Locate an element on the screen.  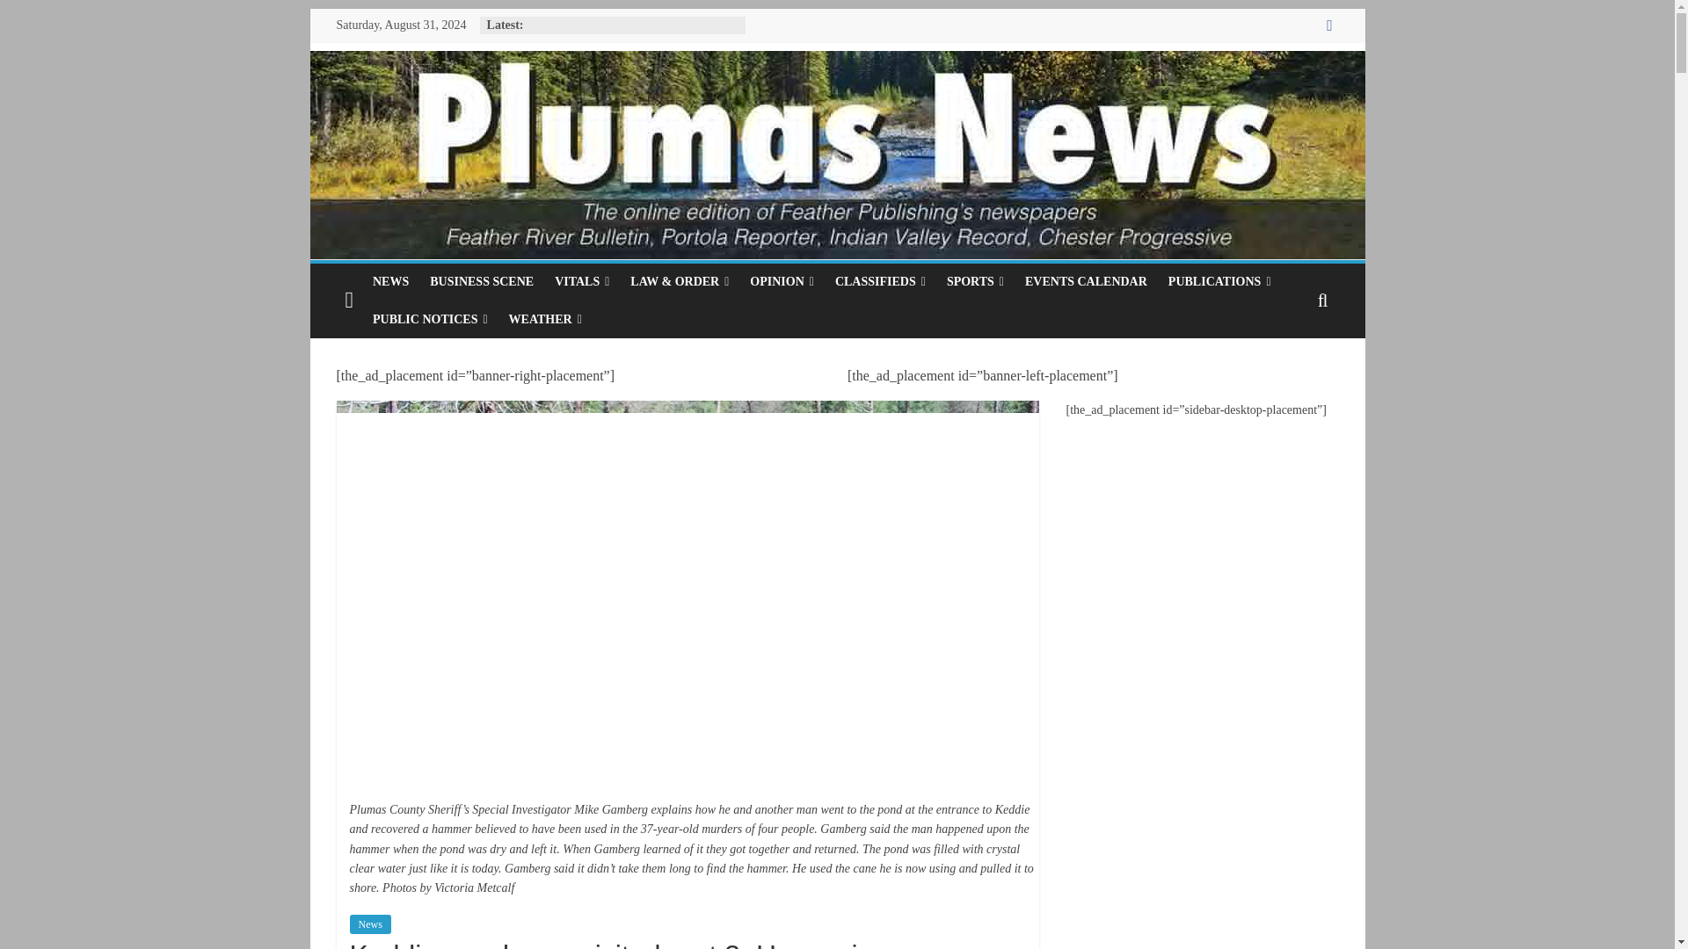
SPORTS is located at coordinates (975, 282).